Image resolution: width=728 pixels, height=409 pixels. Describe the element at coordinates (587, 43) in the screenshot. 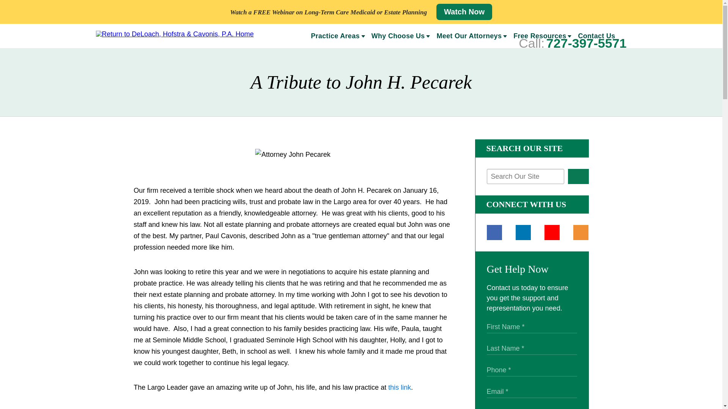

I see `727-397-5571` at that location.